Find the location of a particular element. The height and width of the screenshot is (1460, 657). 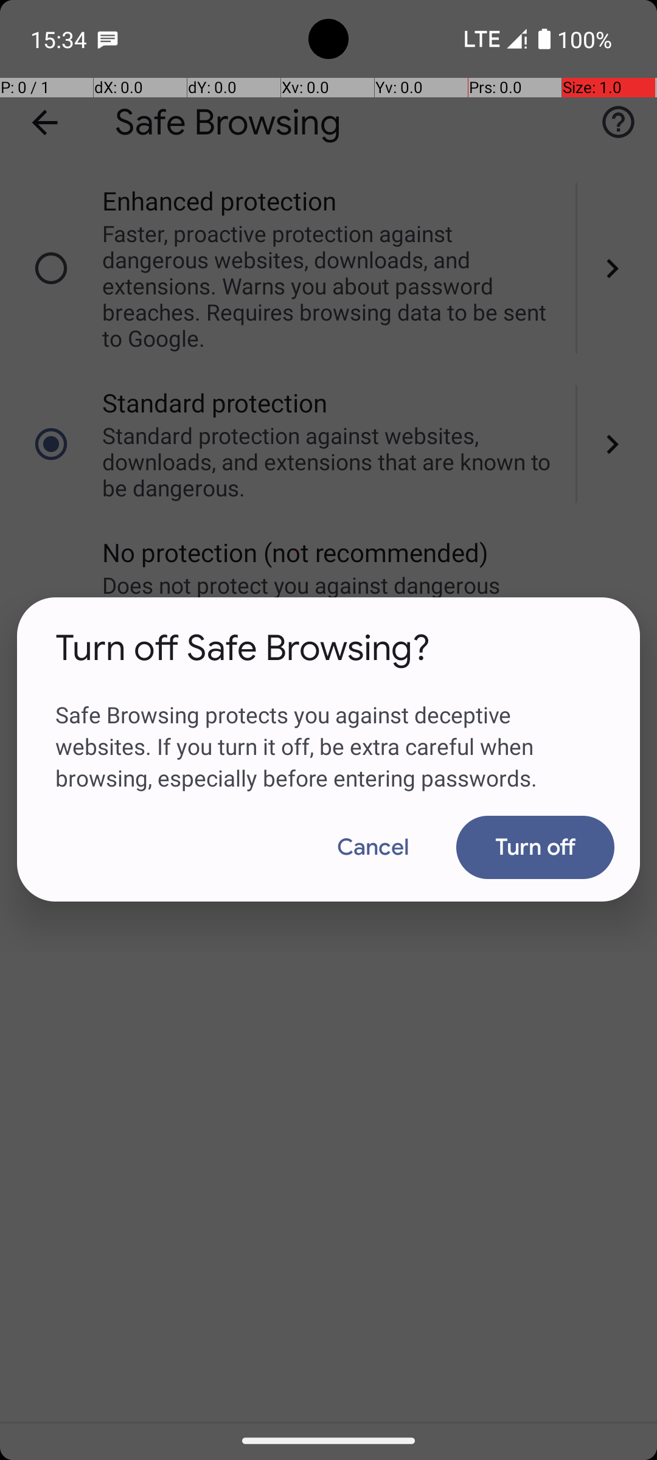

Safe Browsing protects you against deceptive websites. If you turn it off, be extra careful when browsing, especially before entering passwords. is located at coordinates (328, 732).